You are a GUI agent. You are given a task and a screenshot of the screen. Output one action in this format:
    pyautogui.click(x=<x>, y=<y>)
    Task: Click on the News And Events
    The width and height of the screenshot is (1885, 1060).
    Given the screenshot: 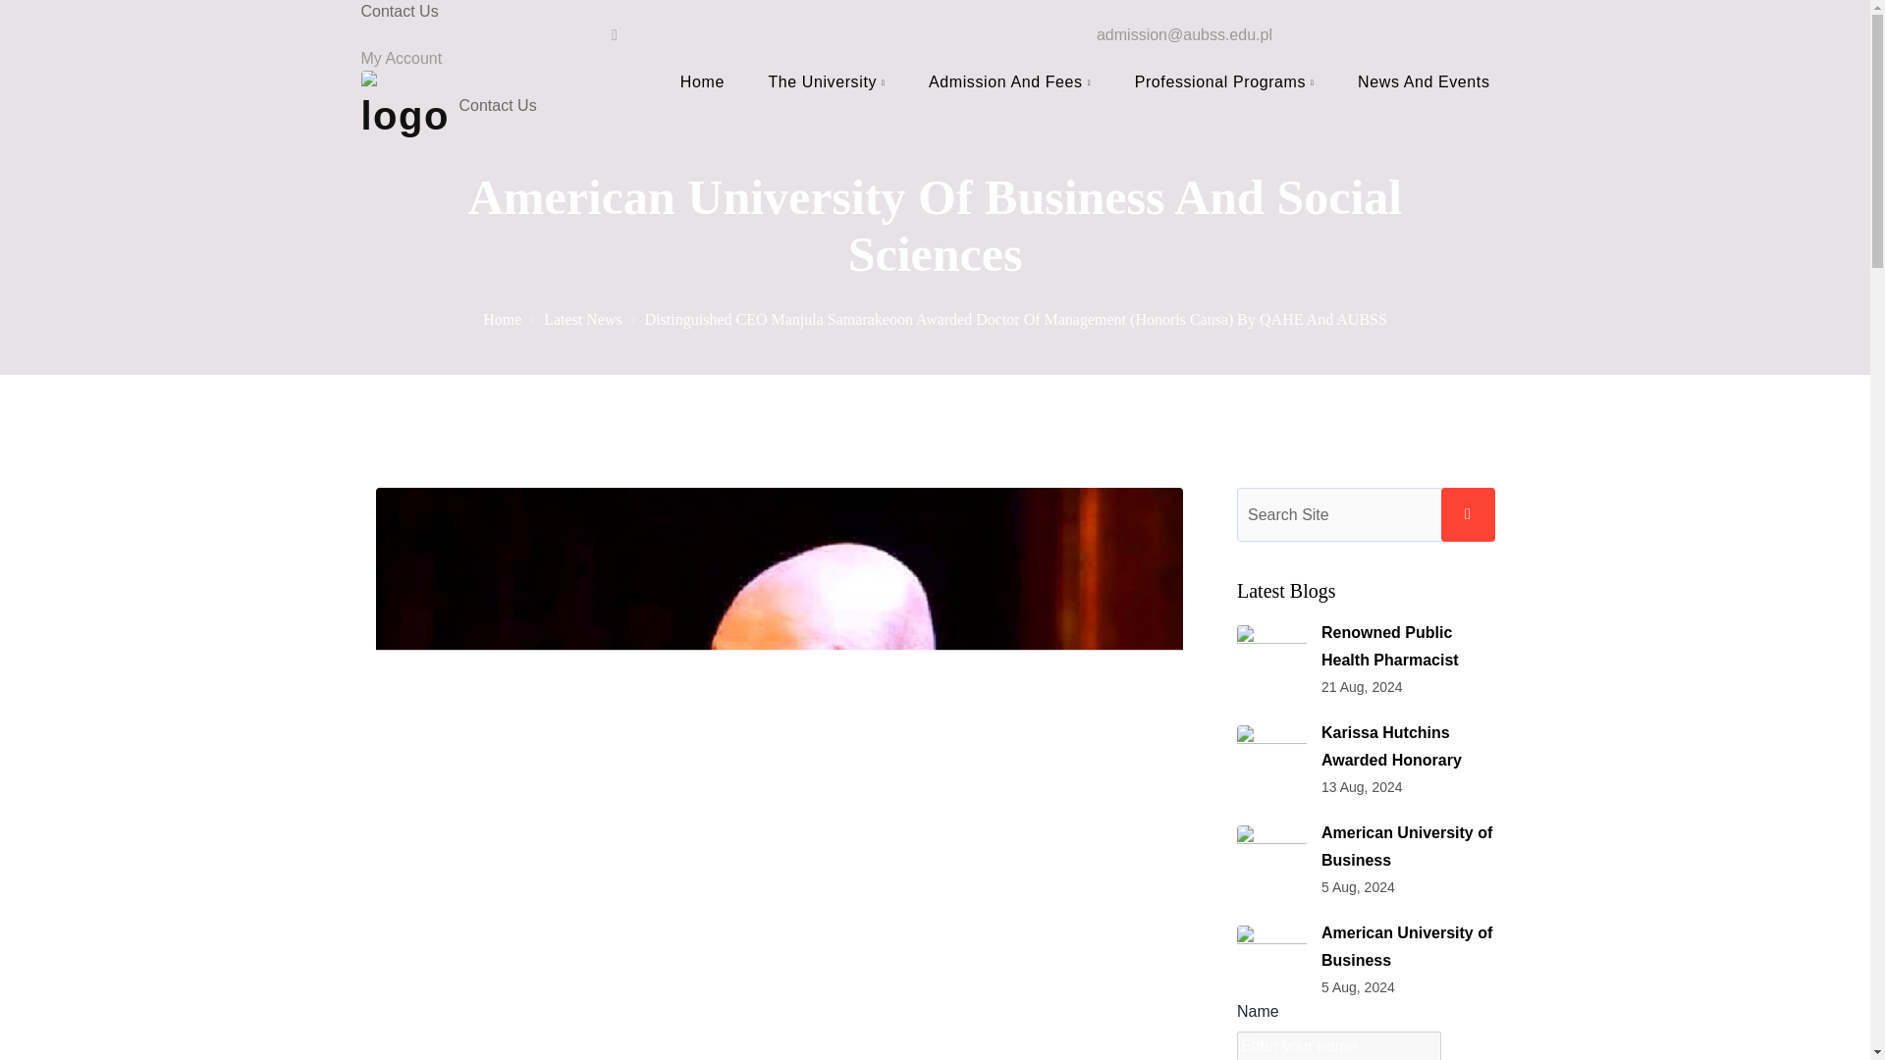 What is the action you would take?
    pyautogui.click(x=1423, y=82)
    